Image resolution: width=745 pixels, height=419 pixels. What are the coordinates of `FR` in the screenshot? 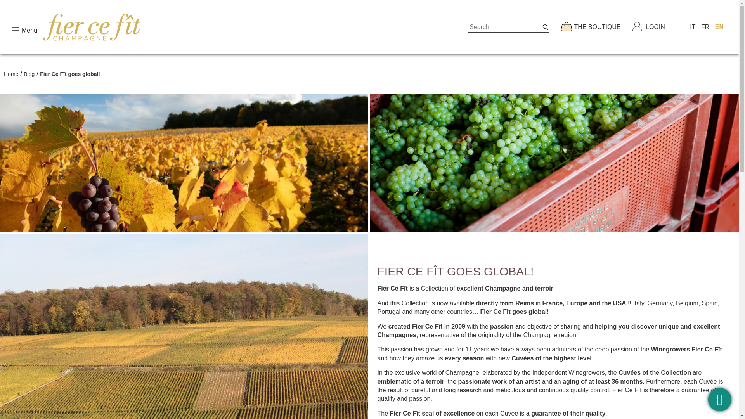 It's located at (720, 400).